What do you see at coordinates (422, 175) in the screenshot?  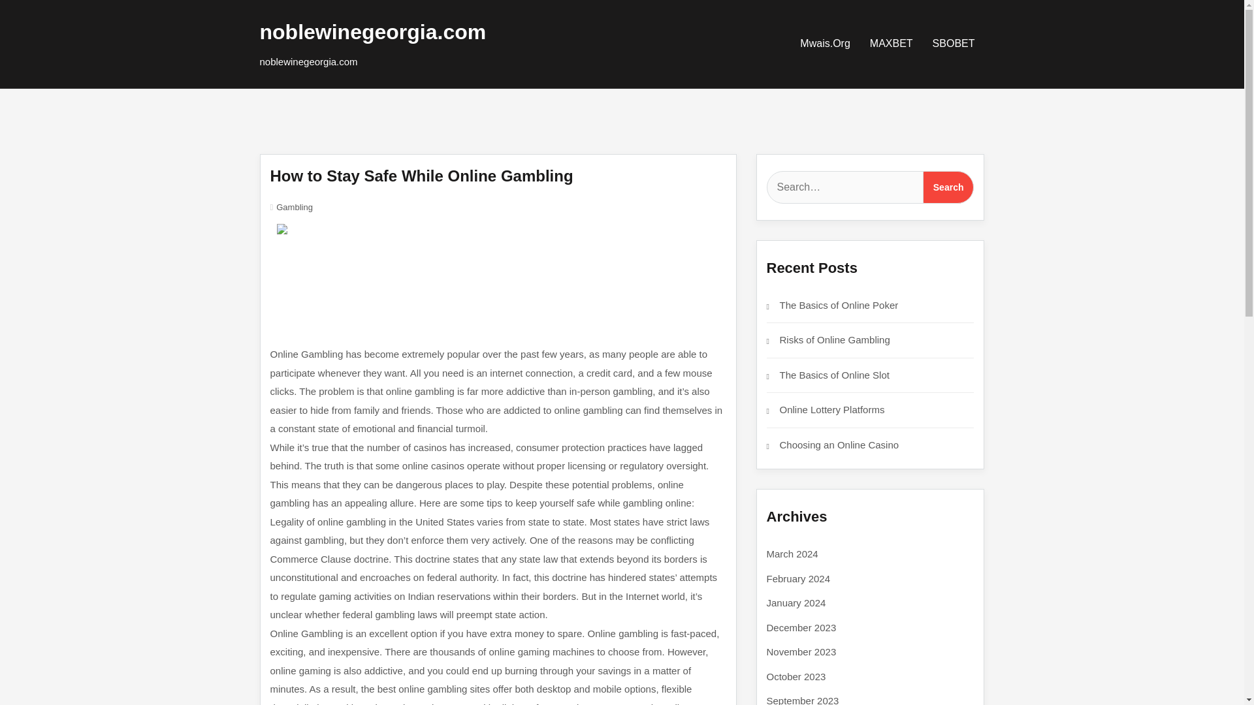 I see `How to Stay Safe While Online Gambling` at bounding box center [422, 175].